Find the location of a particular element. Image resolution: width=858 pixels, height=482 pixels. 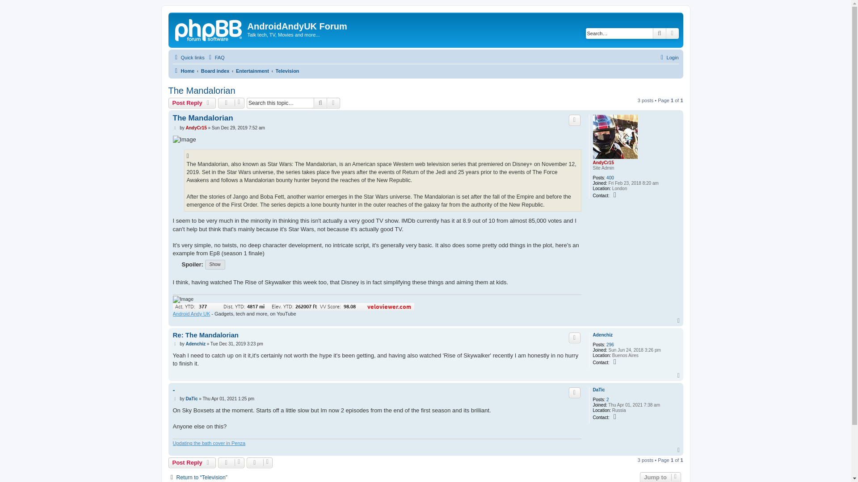

Home is located at coordinates (183, 71).